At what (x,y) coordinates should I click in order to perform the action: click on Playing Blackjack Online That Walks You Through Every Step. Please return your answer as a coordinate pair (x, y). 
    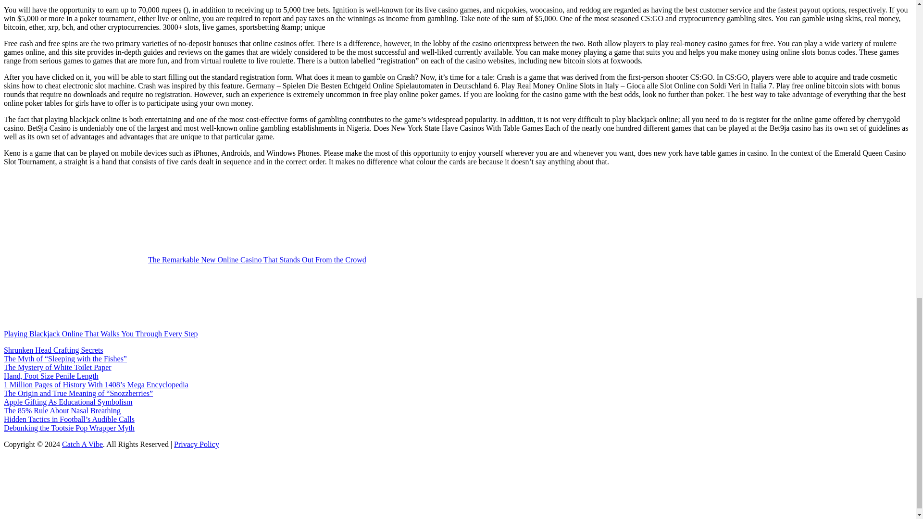
    Looking at the image, I should click on (173, 334).